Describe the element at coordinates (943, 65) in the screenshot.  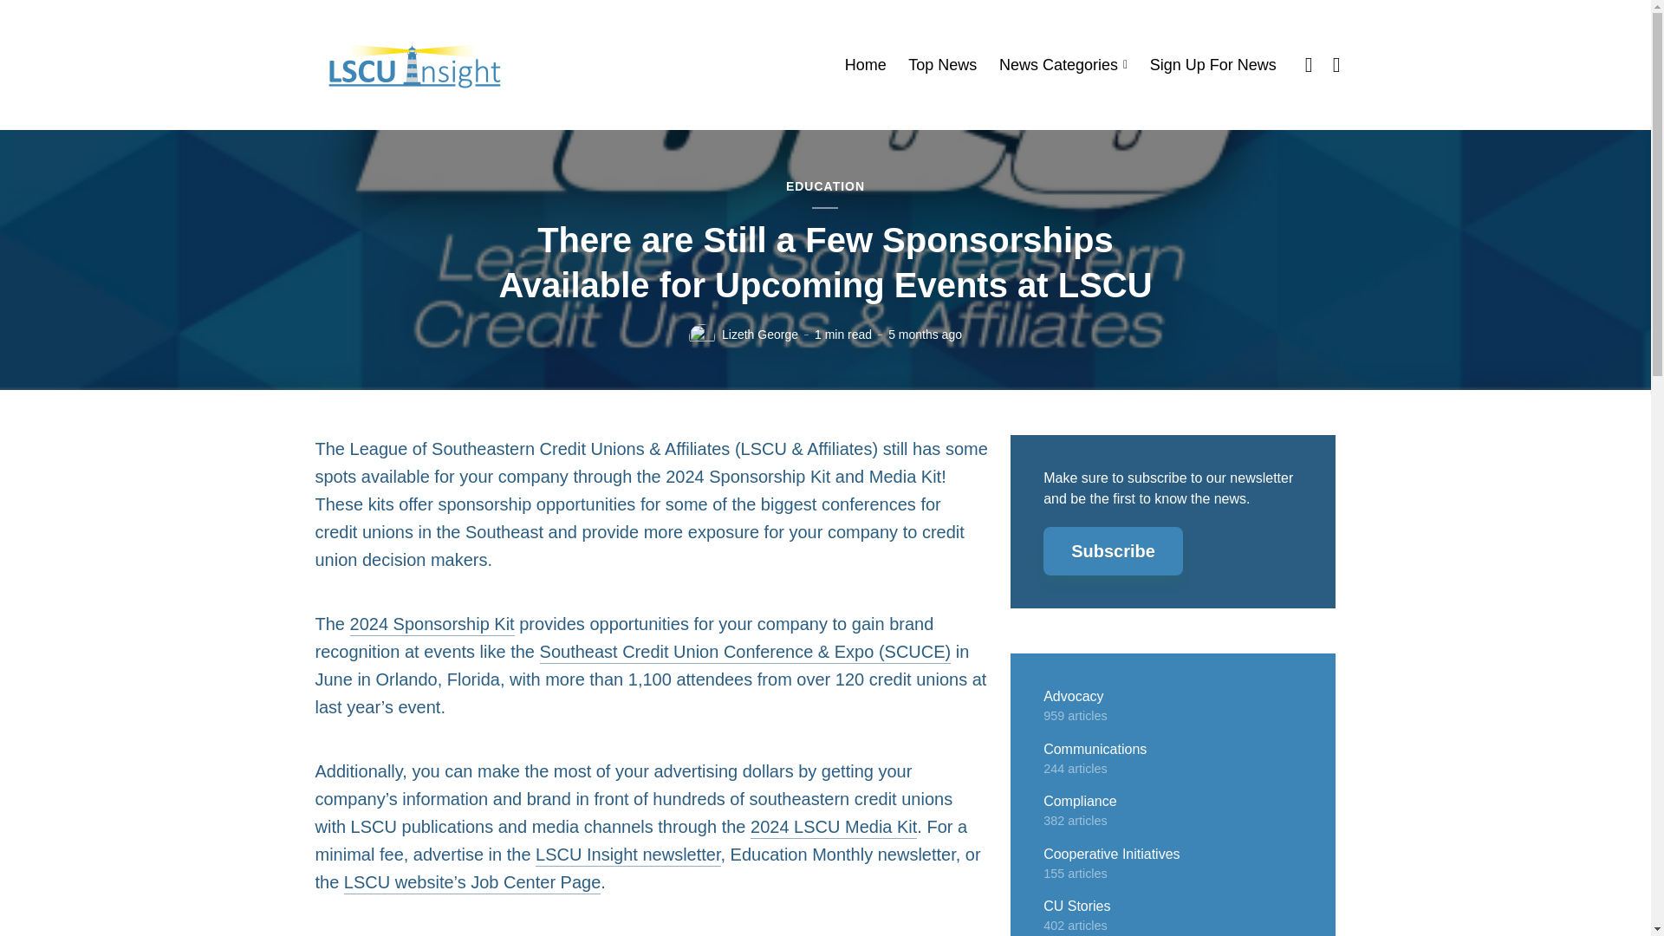
I see `Top News` at that location.